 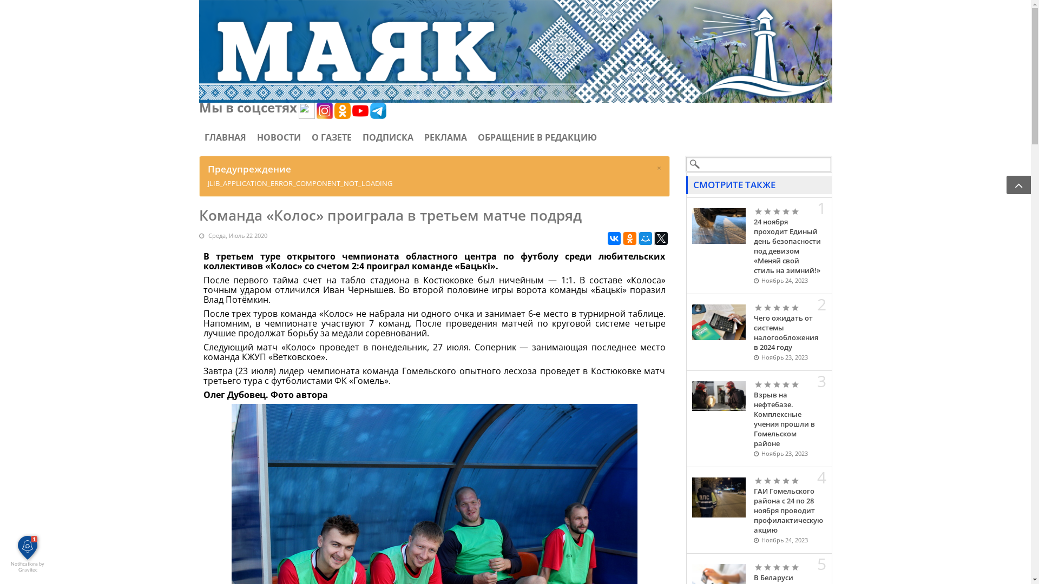 I want to click on 4, so click(x=772, y=481).